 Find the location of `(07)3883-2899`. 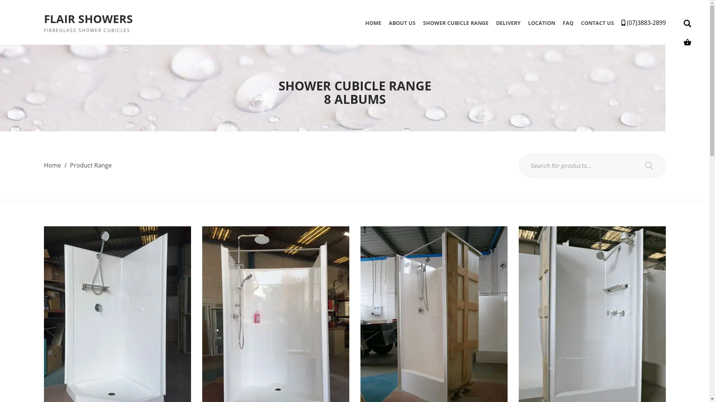

(07)3883-2899 is located at coordinates (643, 23).